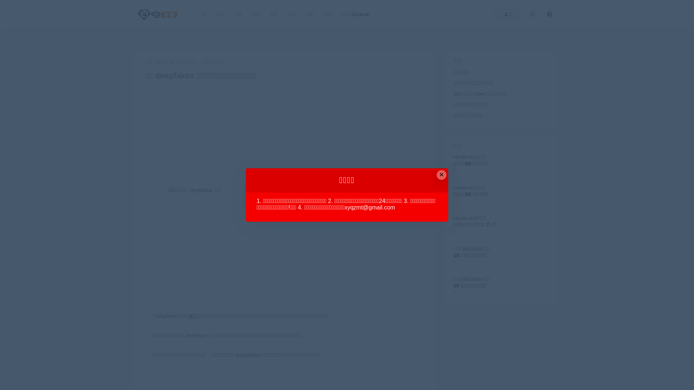 The height and width of the screenshot is (390, 694). Describe the element at coordinates (156, 62) in the screenshot. I see `nevan` at that location.